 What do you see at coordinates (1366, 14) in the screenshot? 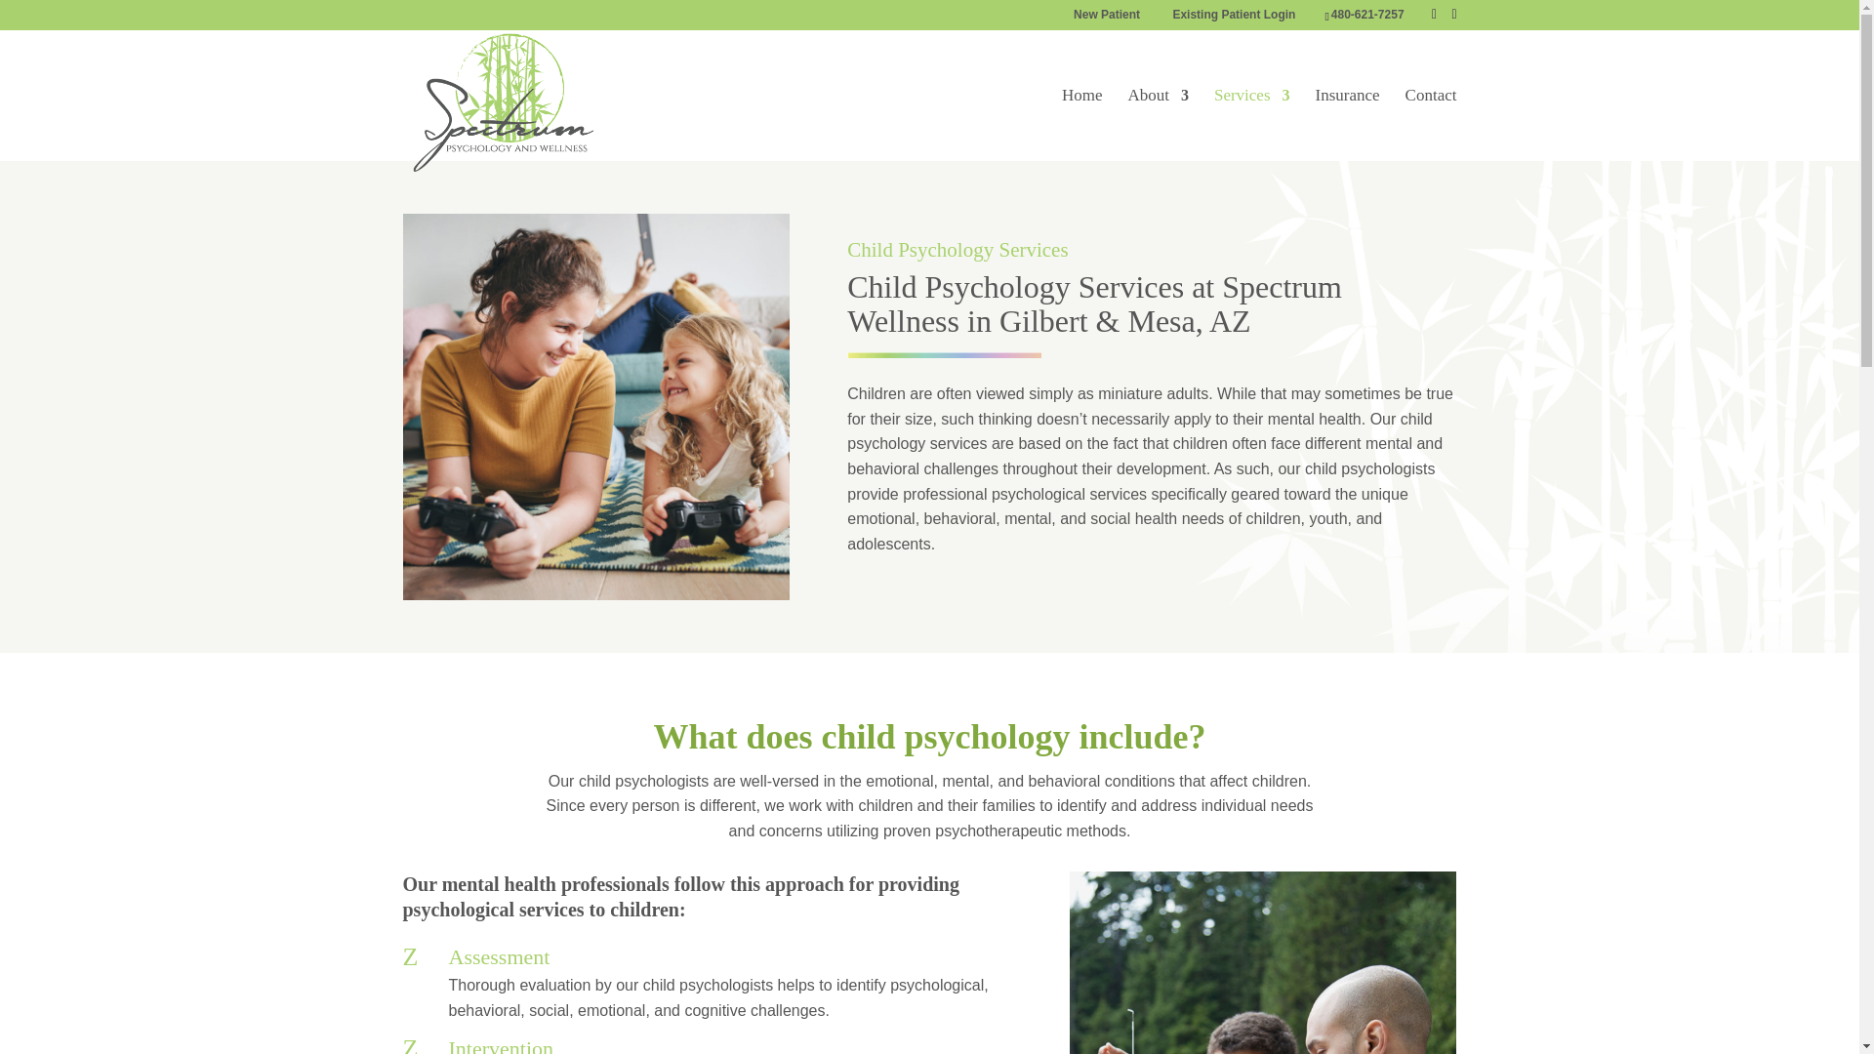
I see `480-621-7257` at bounding box center [1366, 14].